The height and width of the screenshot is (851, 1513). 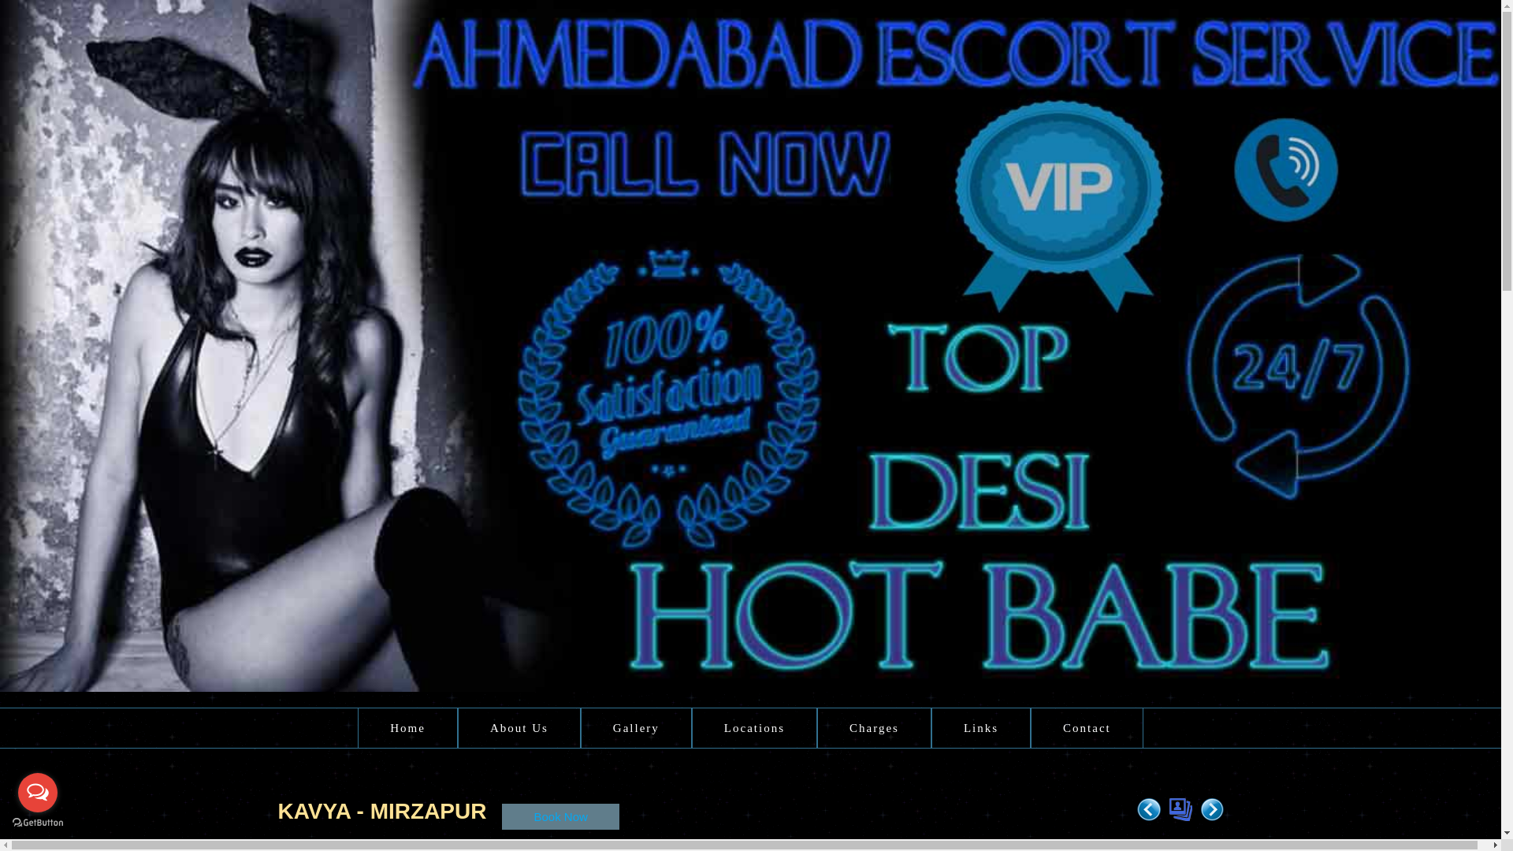 I want to click on Gallery, so click(x=636, y=728).